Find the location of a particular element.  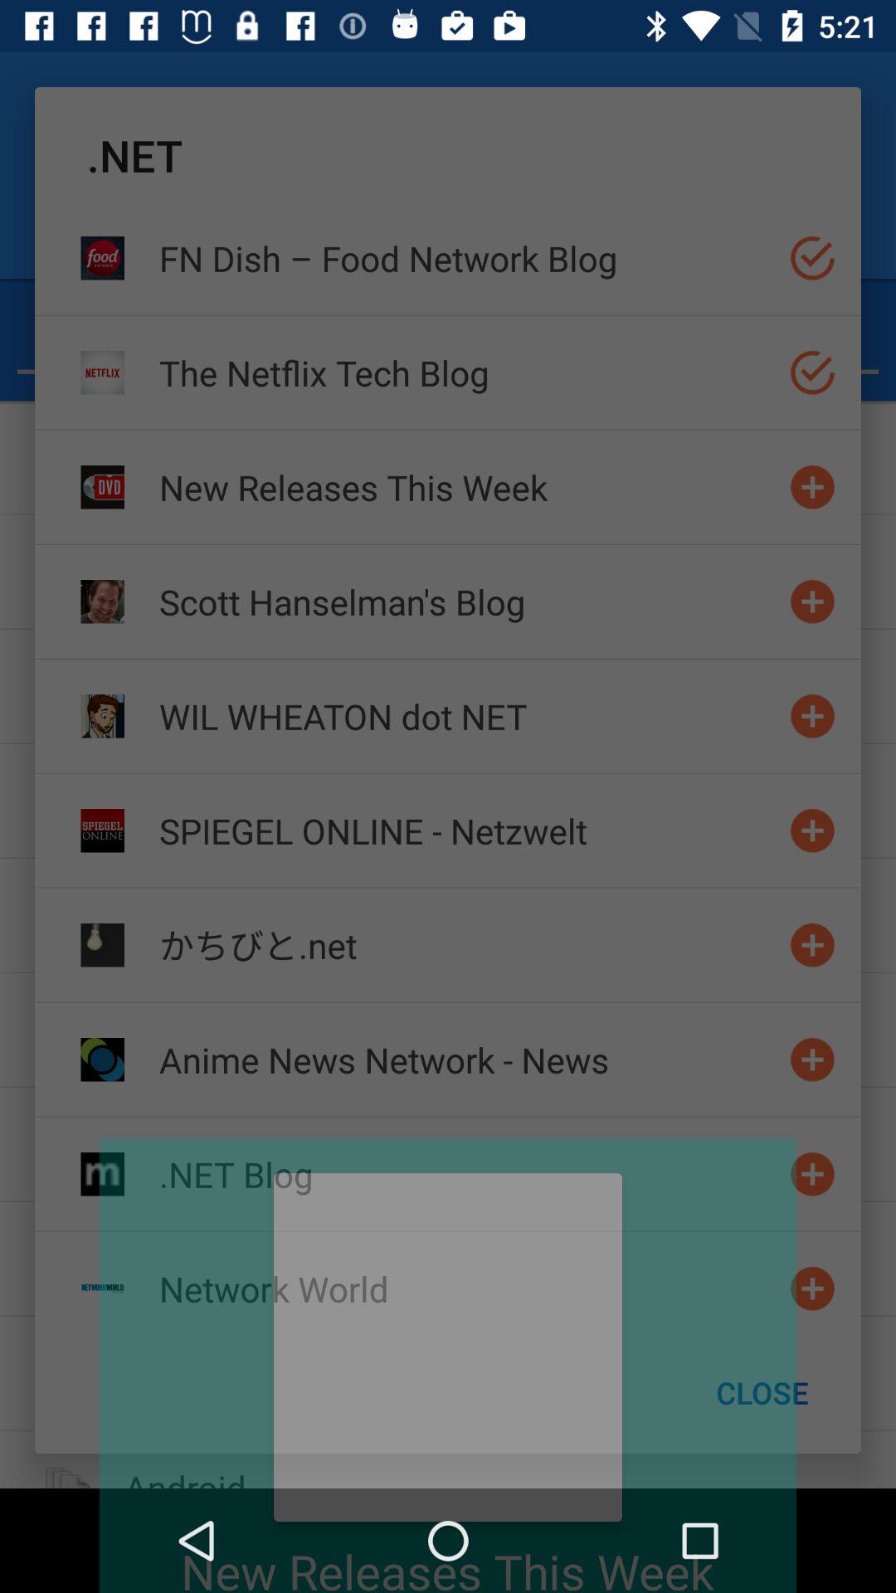

open icon below the the netflix tech icon is located at coordinates (467, 486).